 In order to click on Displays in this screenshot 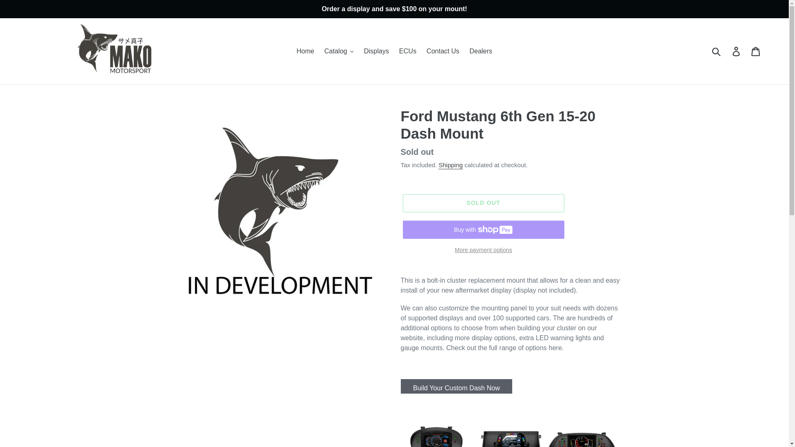, I will do `click(376, 51)`.